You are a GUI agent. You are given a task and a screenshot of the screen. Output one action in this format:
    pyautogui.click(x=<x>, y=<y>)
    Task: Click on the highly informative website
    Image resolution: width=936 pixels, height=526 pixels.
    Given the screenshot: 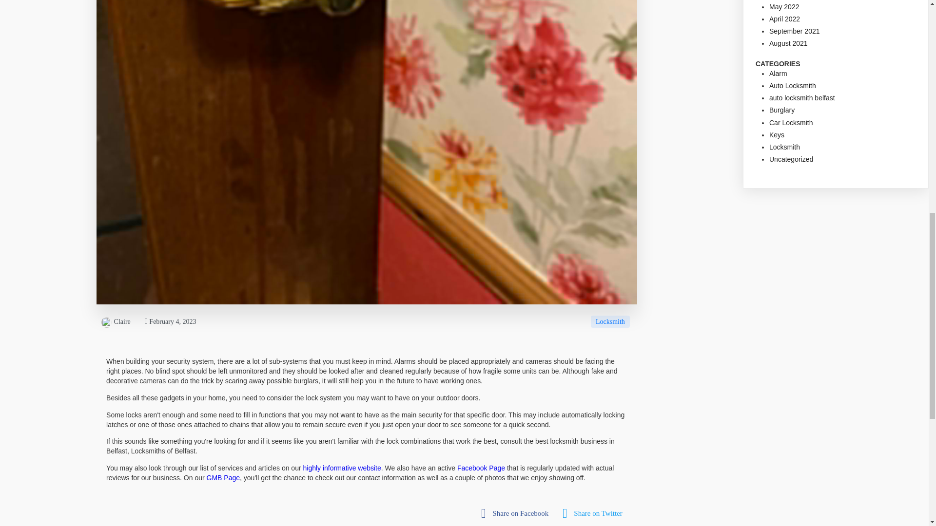 What is the action you would take?
    pyautogui.click(x=341, y=468)
    